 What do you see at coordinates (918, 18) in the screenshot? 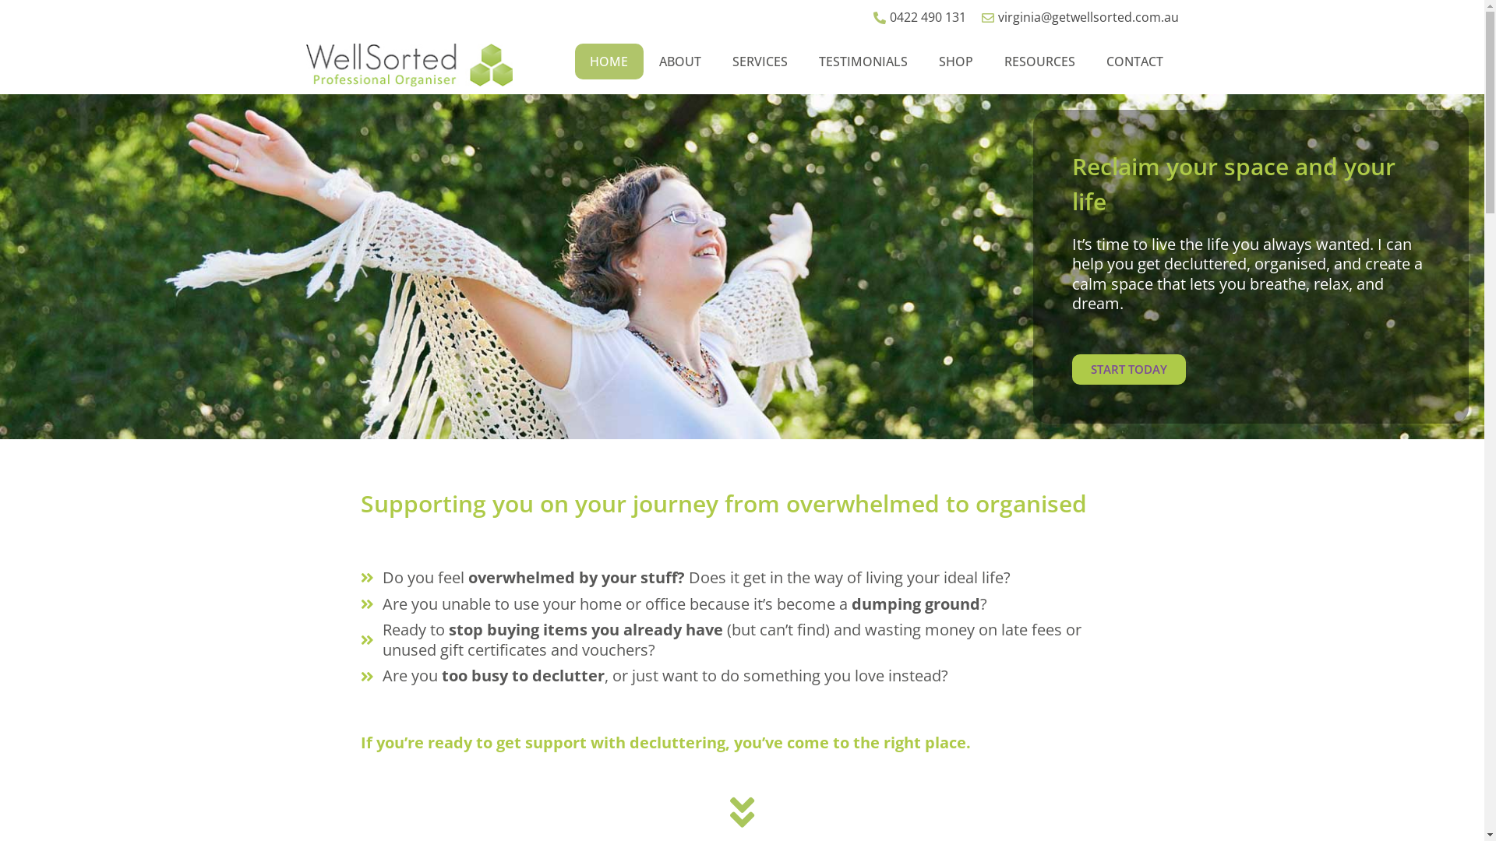
I see `0422 490 131` at bounding box center [918, 18].